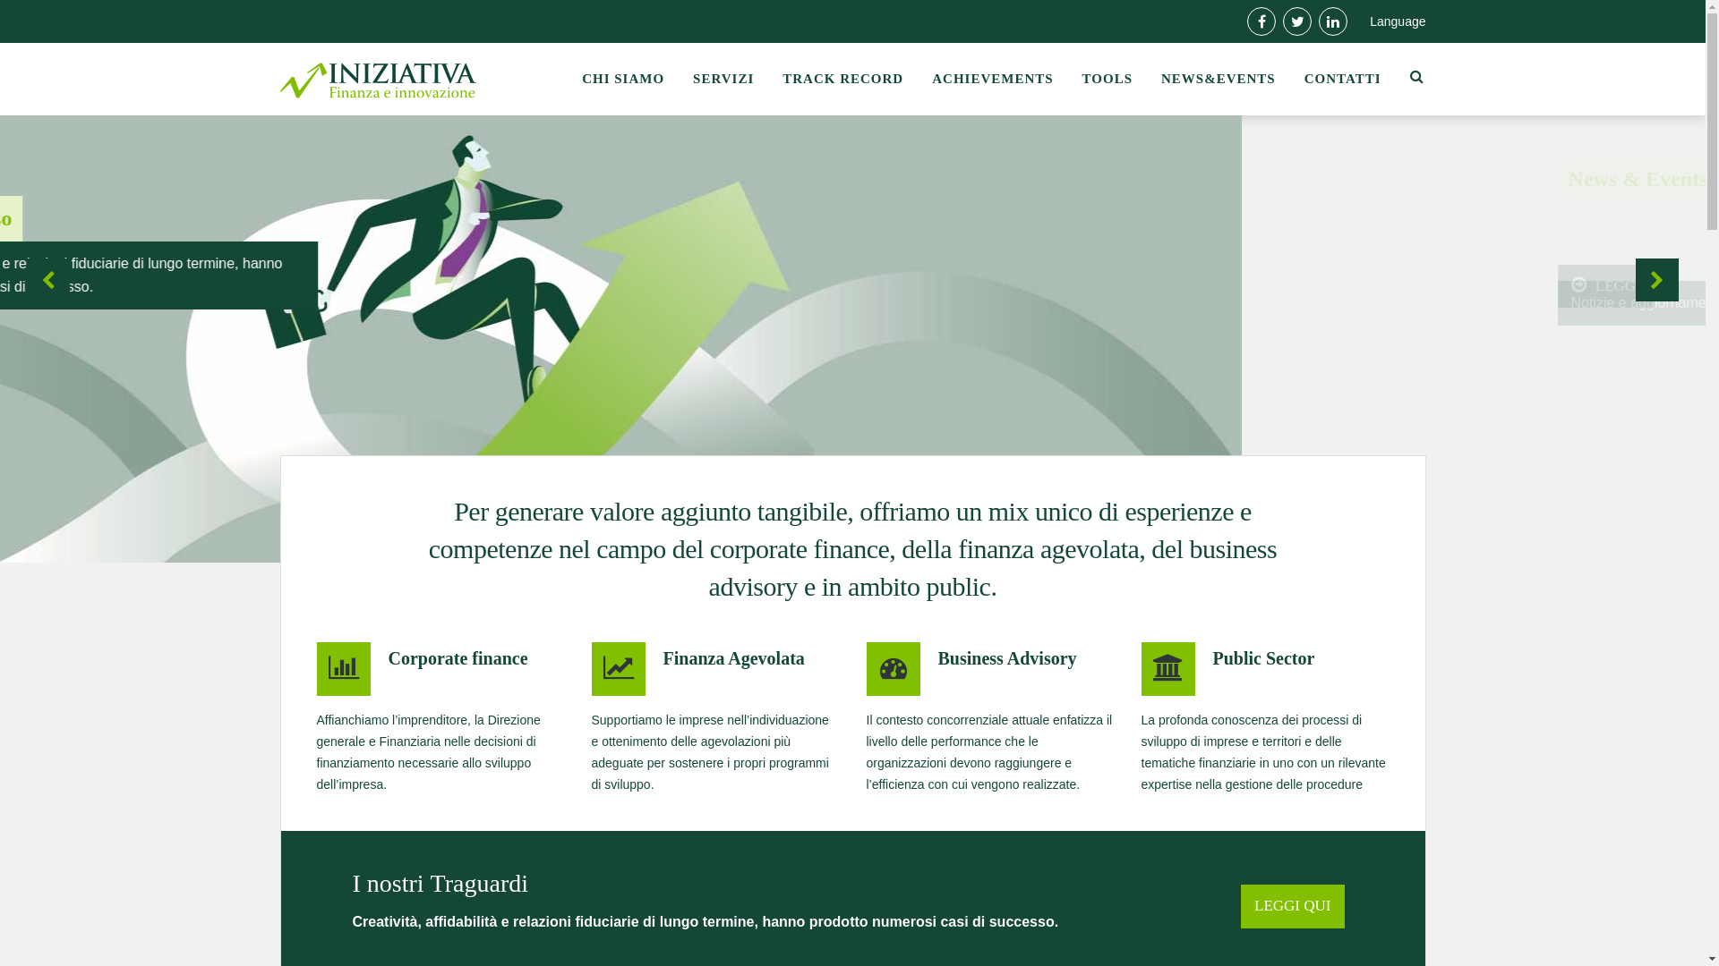  Describe the element at coordinates (1293, 906) in the screenshot. I see `LEGGI QUI` at that location.